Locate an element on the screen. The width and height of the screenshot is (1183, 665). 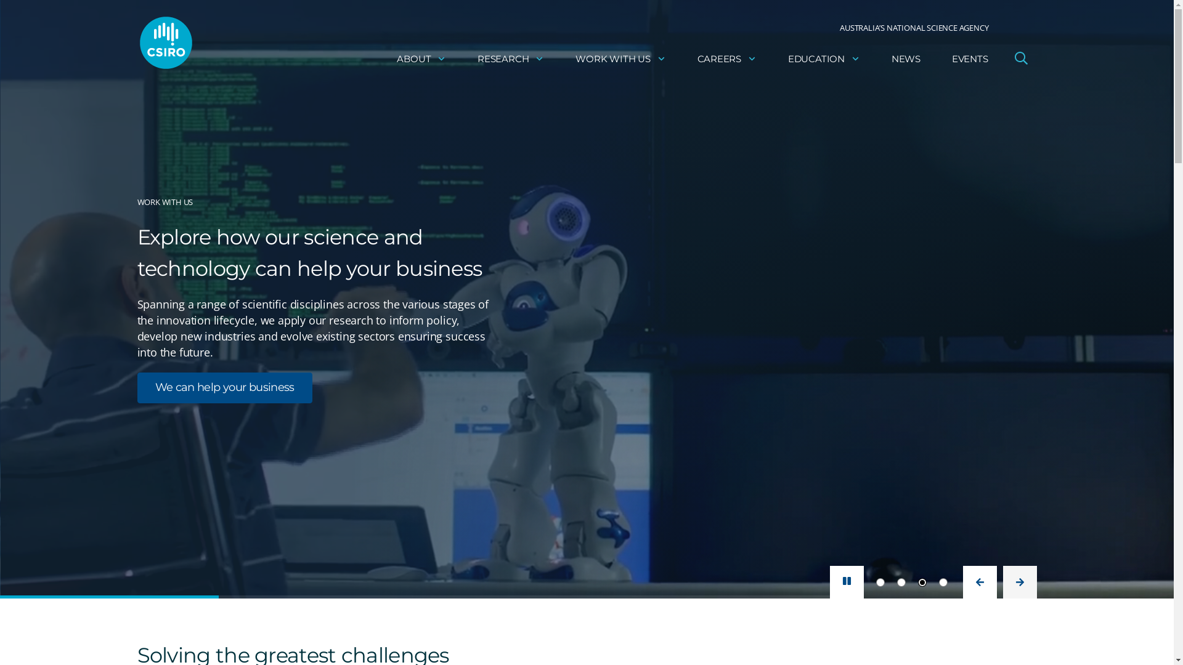
RESEARCH is located at coordinates (511, 59).